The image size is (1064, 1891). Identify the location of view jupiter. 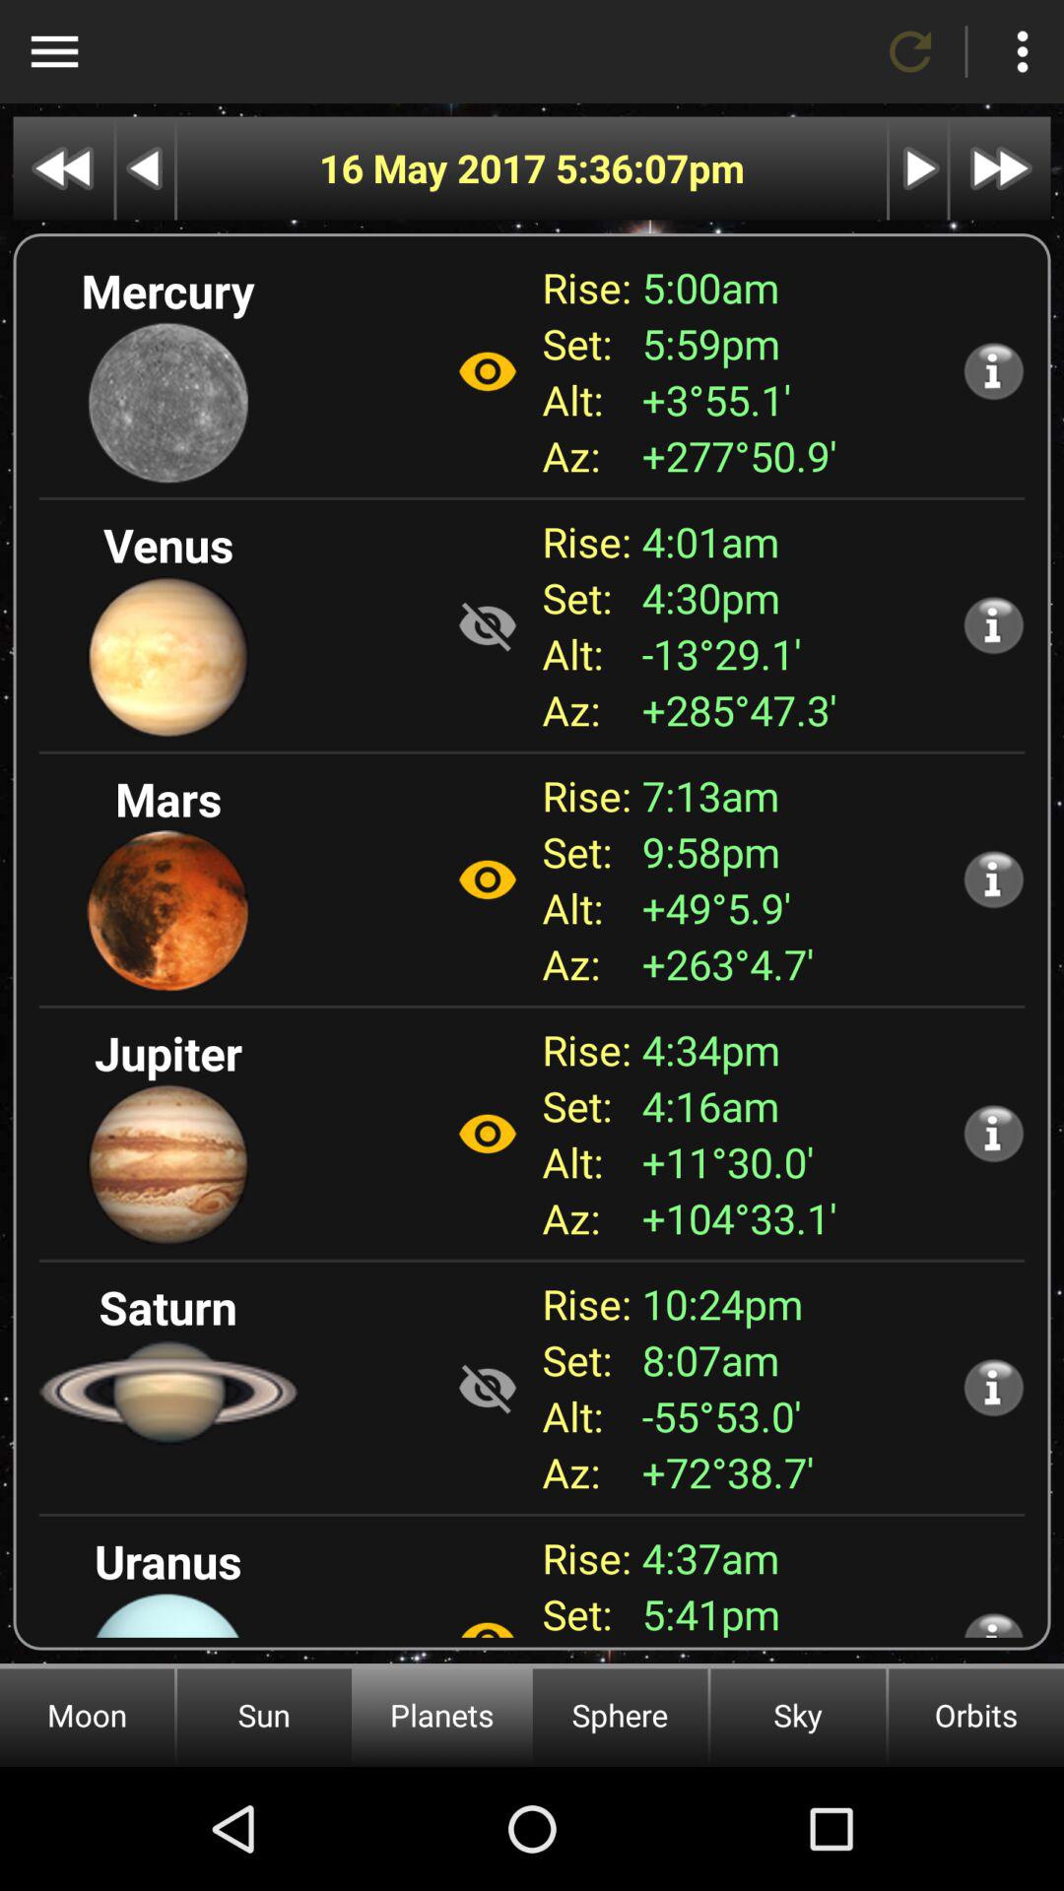
(488, 1134).